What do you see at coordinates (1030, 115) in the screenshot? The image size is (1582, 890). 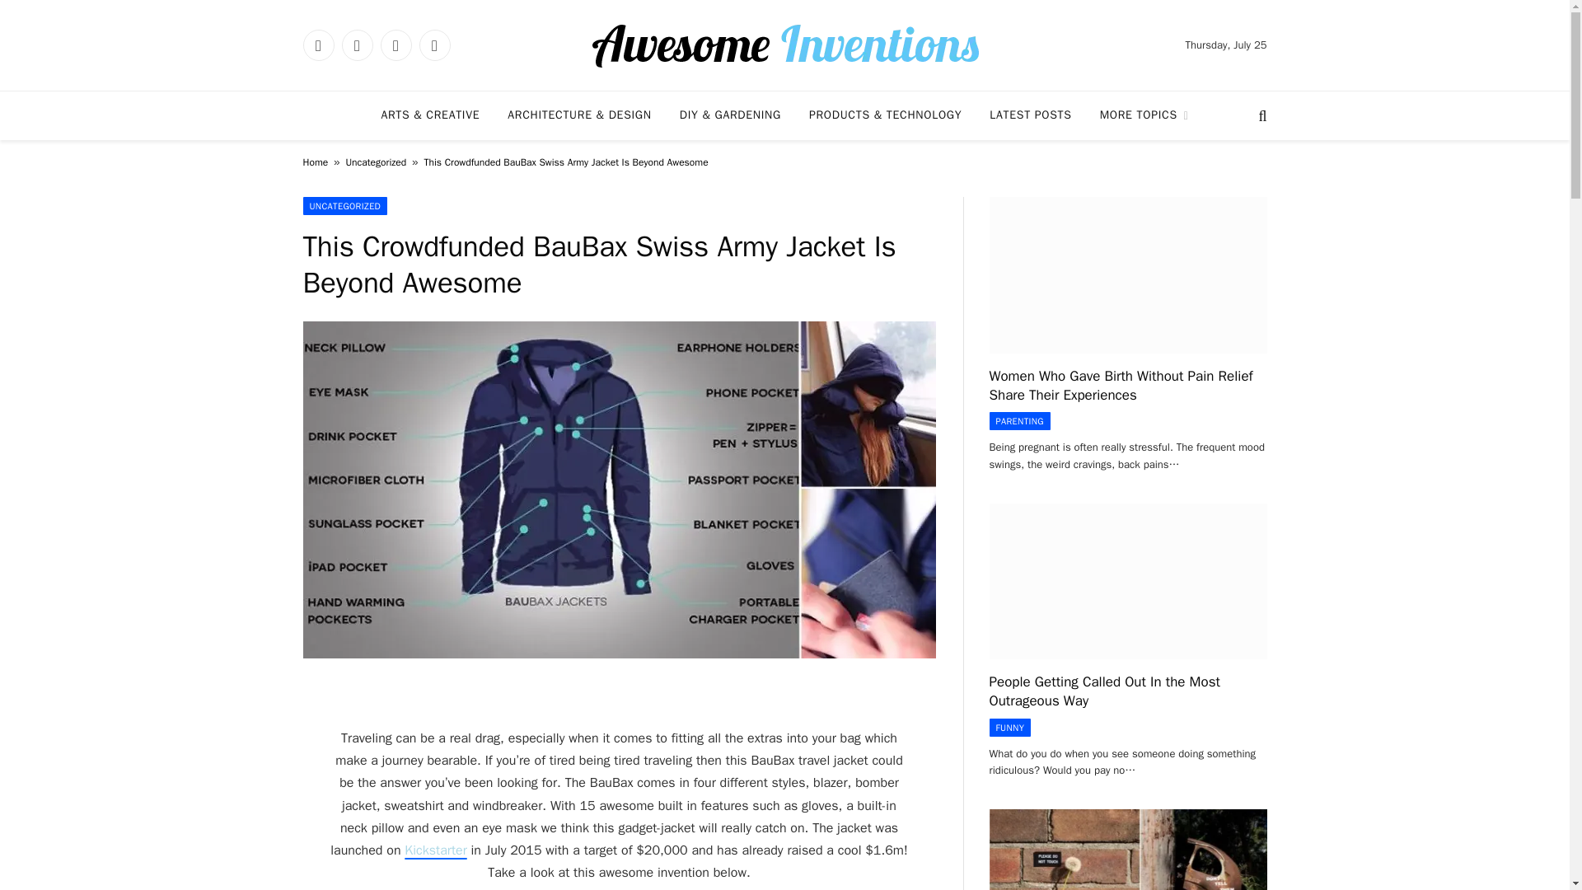 I see `LATEST POSTS` at bounding box center [1030, 115].